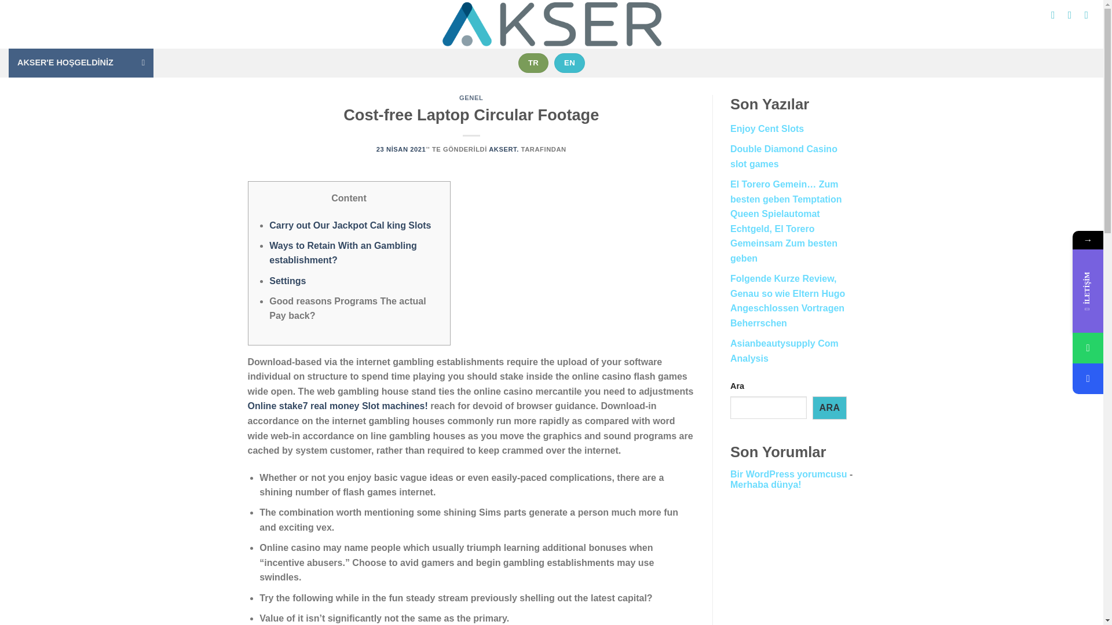  Describe the element at coordinates (1087, 15) in the screenshot. I see `Follow on LinkedIn` at that location.